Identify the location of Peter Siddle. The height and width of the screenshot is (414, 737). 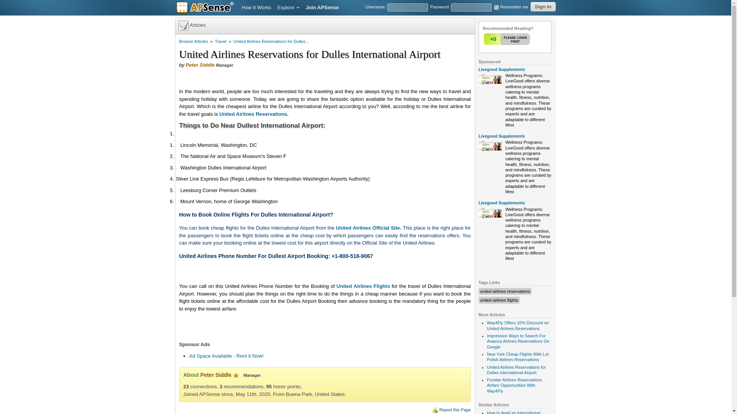
(216, 375).